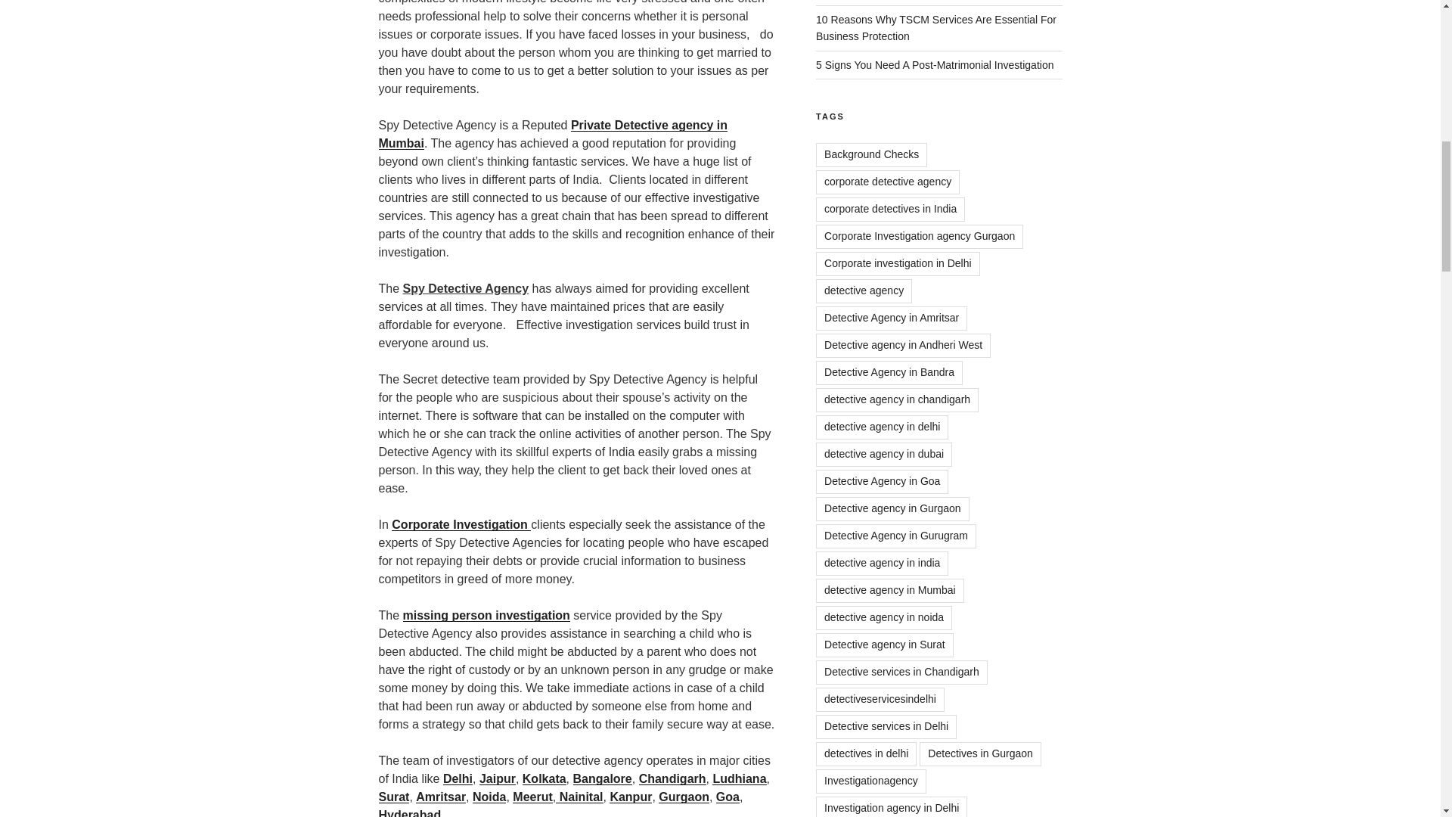 This screenshot has width=1452, height=817. What do you see at coordinates (573, 803) in the screenshot?
I see `Surat` at bounding box center [573, 803].